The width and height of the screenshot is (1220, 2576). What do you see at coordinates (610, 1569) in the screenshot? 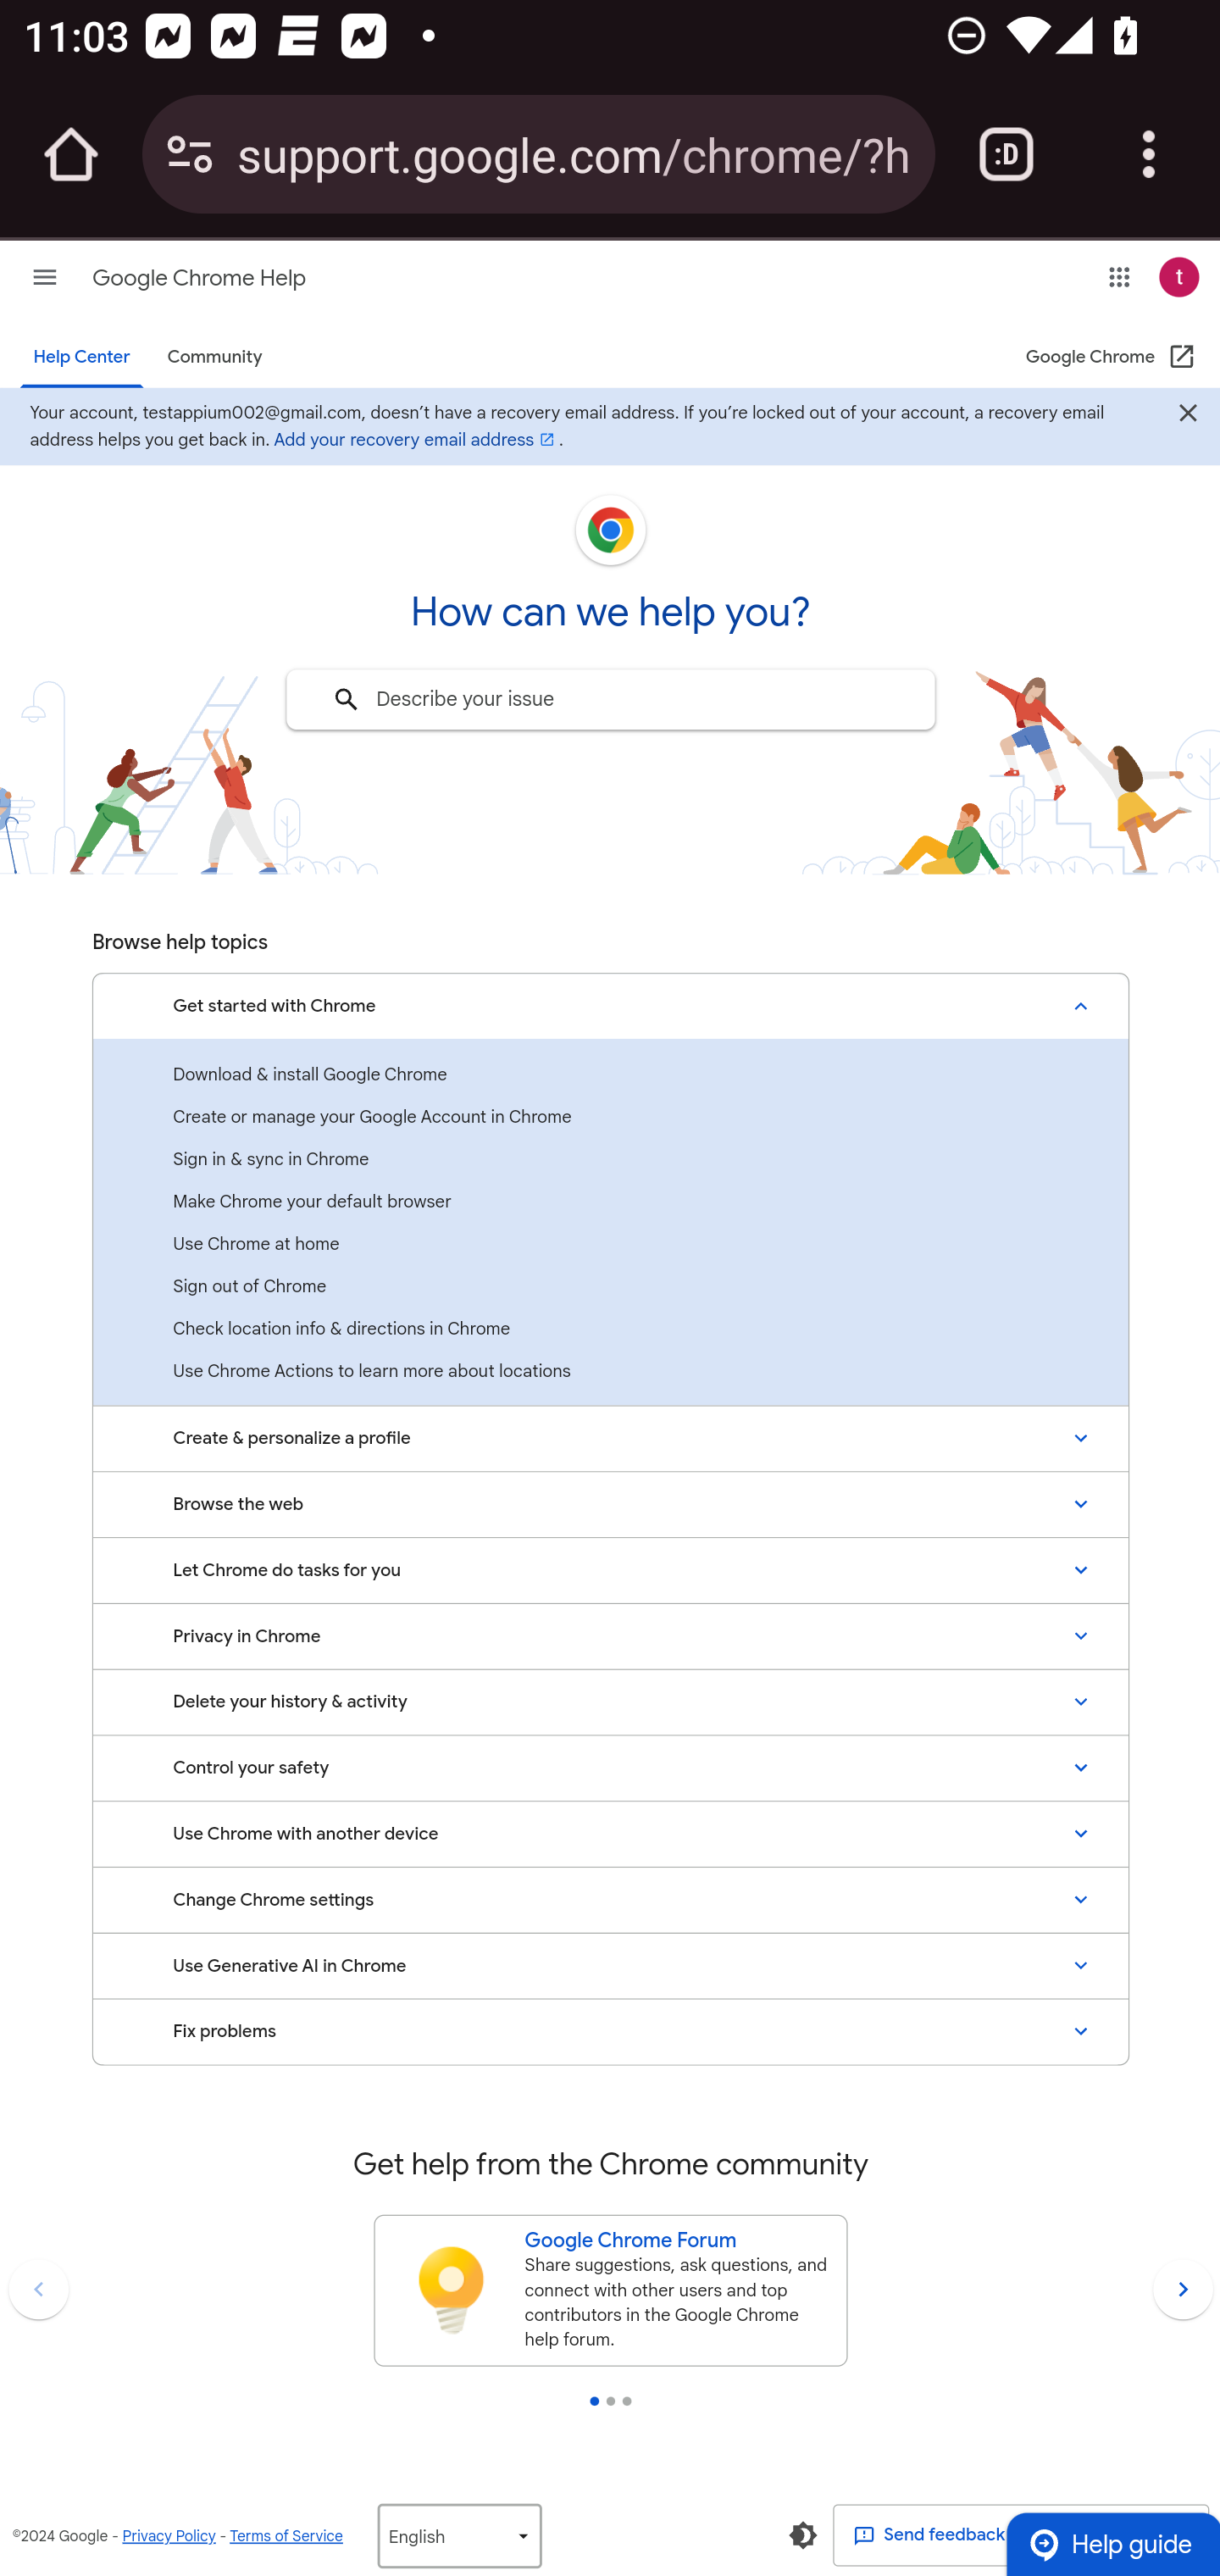
I see `Let Chrome do tasks for you` at bounding box center [610, 1569].